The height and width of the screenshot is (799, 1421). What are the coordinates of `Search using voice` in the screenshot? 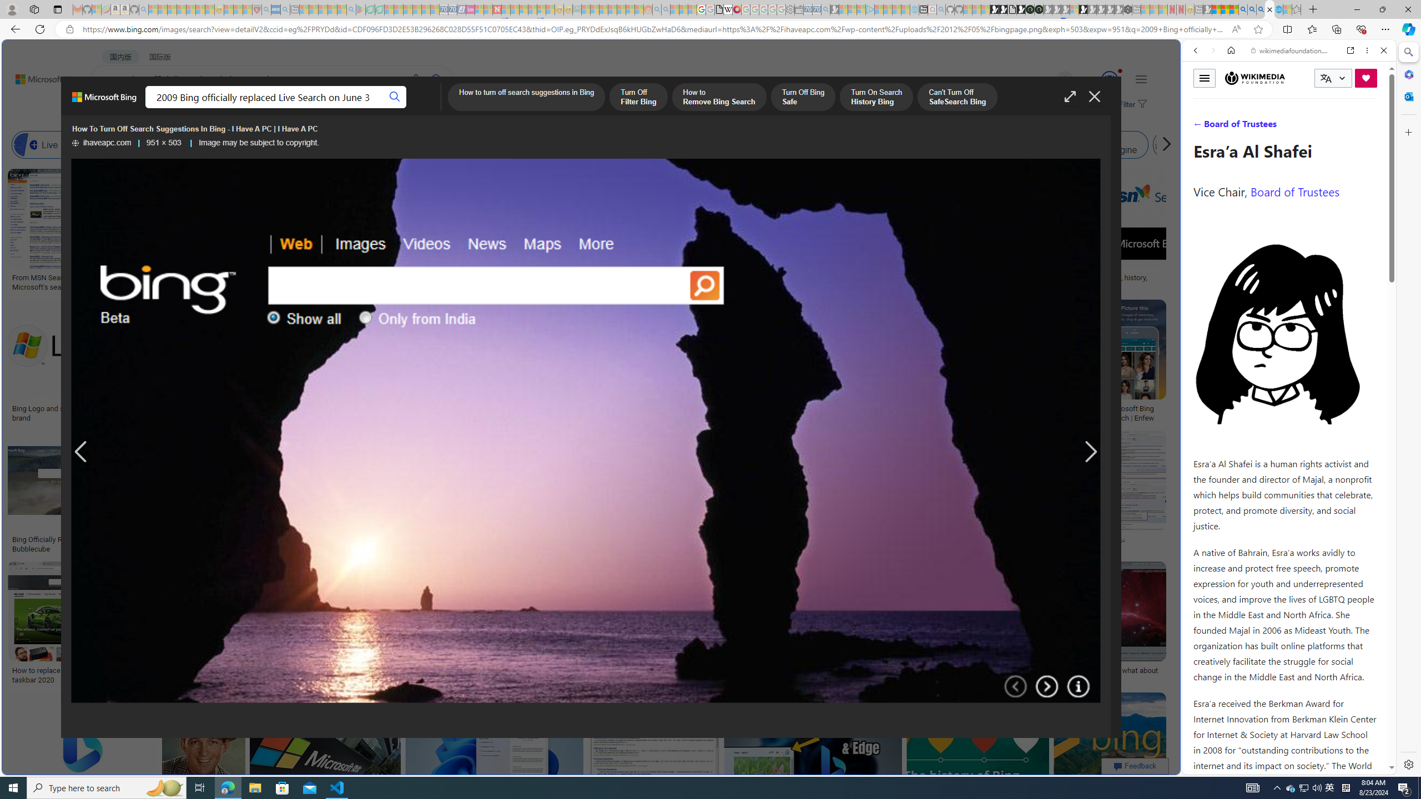 It's located at (416, 79).